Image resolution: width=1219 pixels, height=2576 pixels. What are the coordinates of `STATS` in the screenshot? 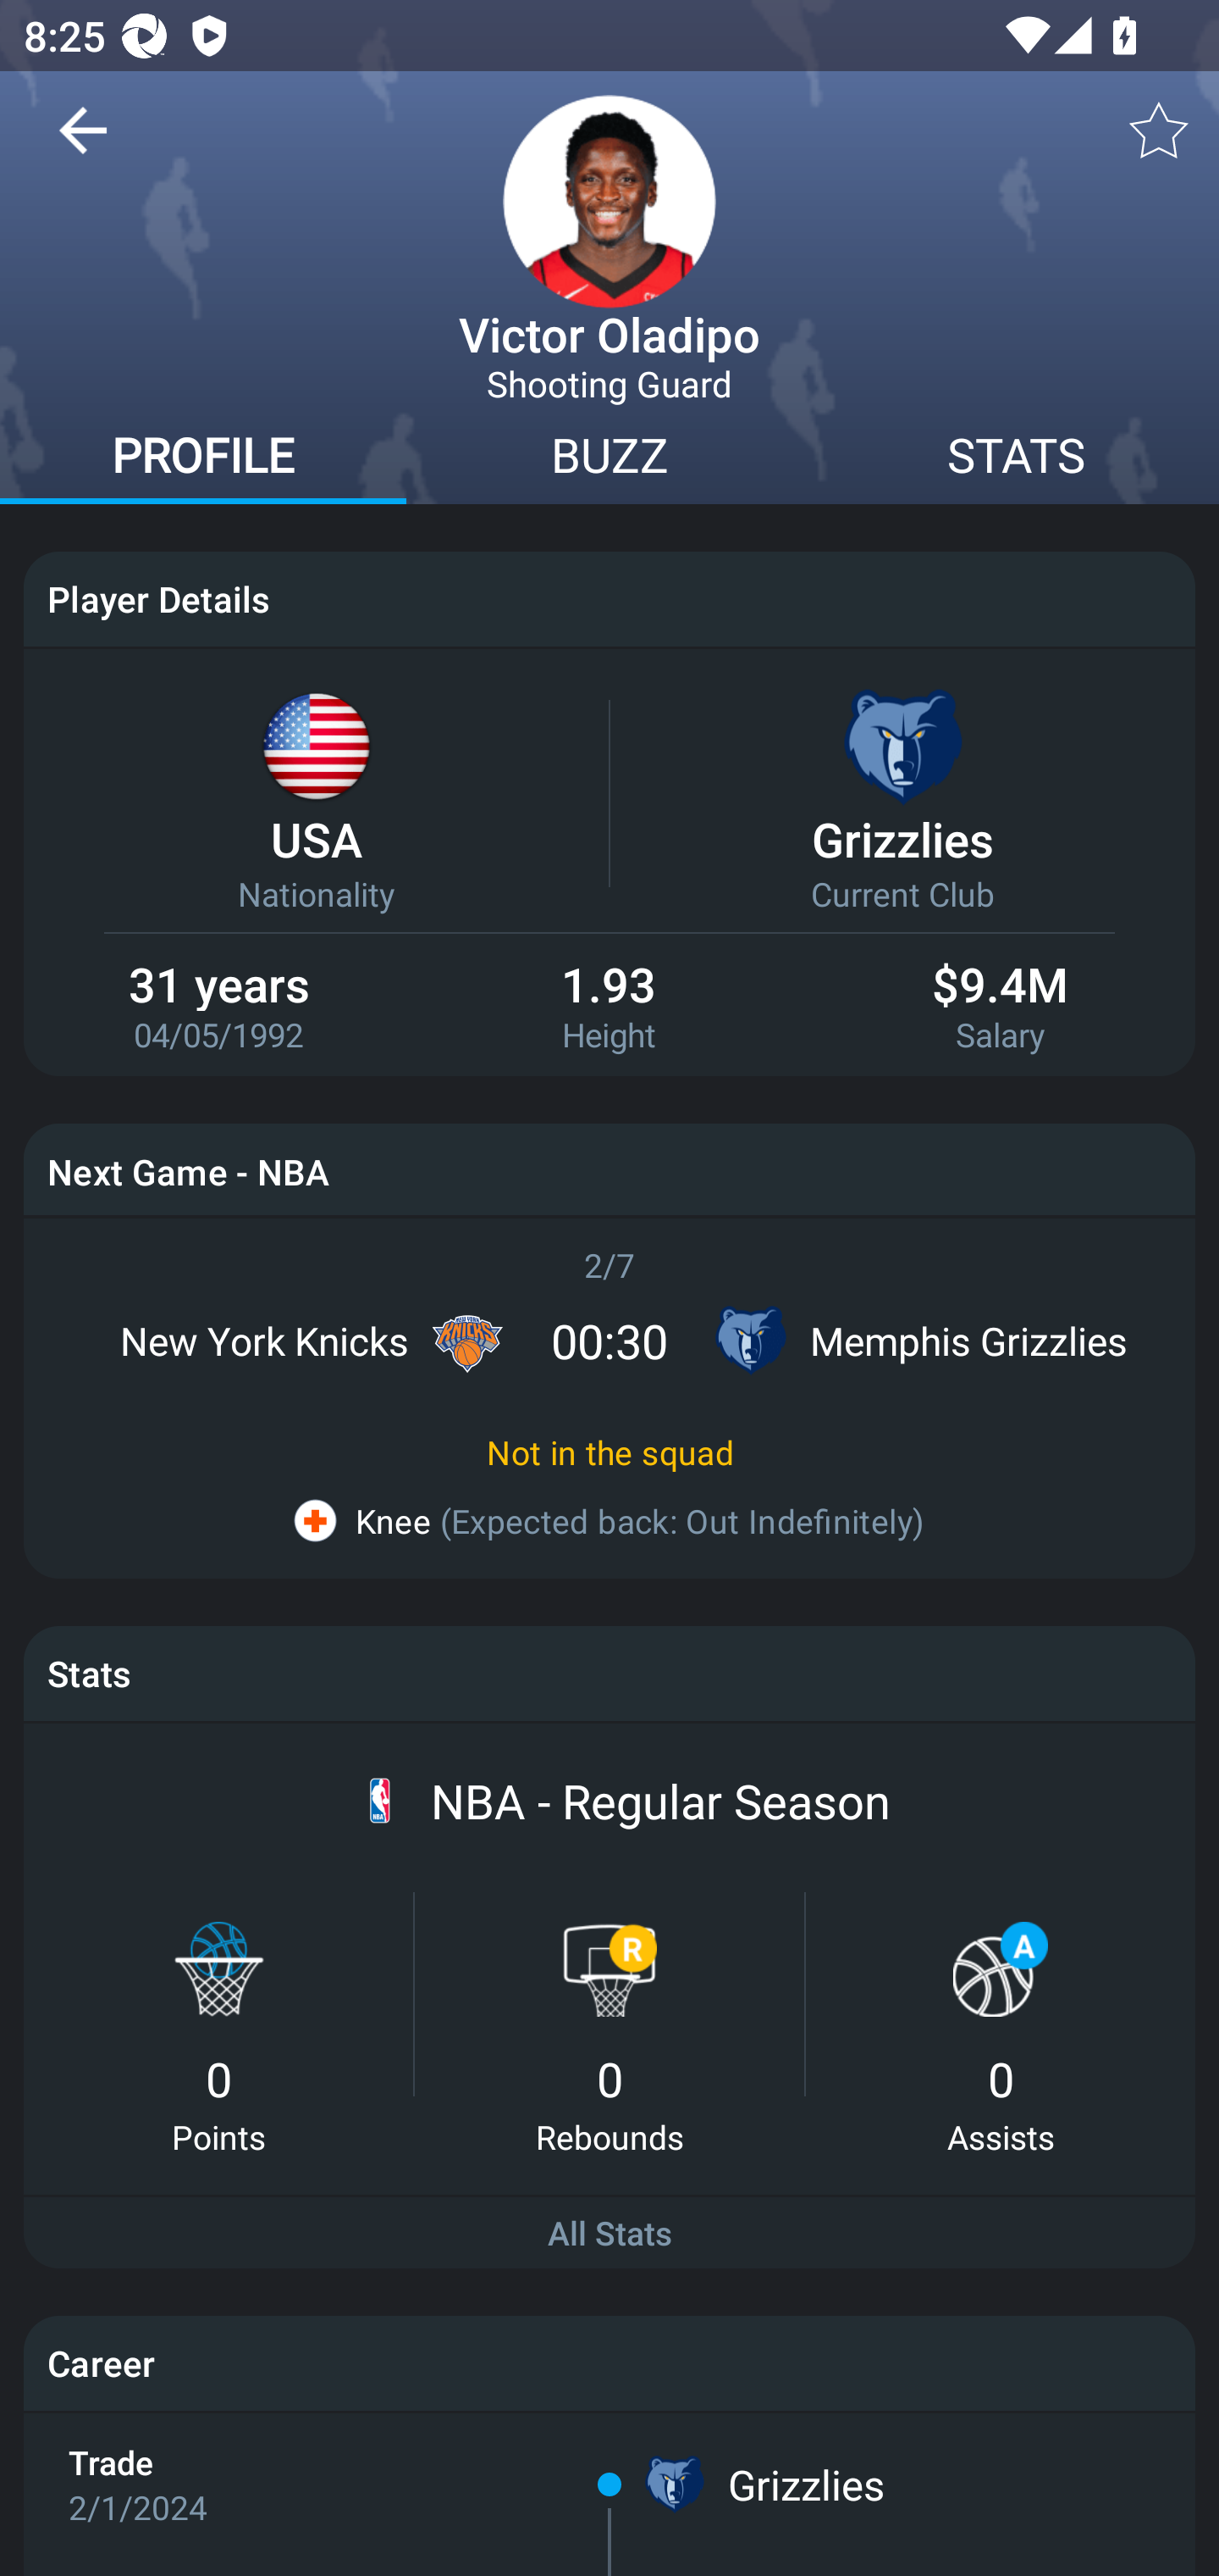 It's located at (1016, 459).